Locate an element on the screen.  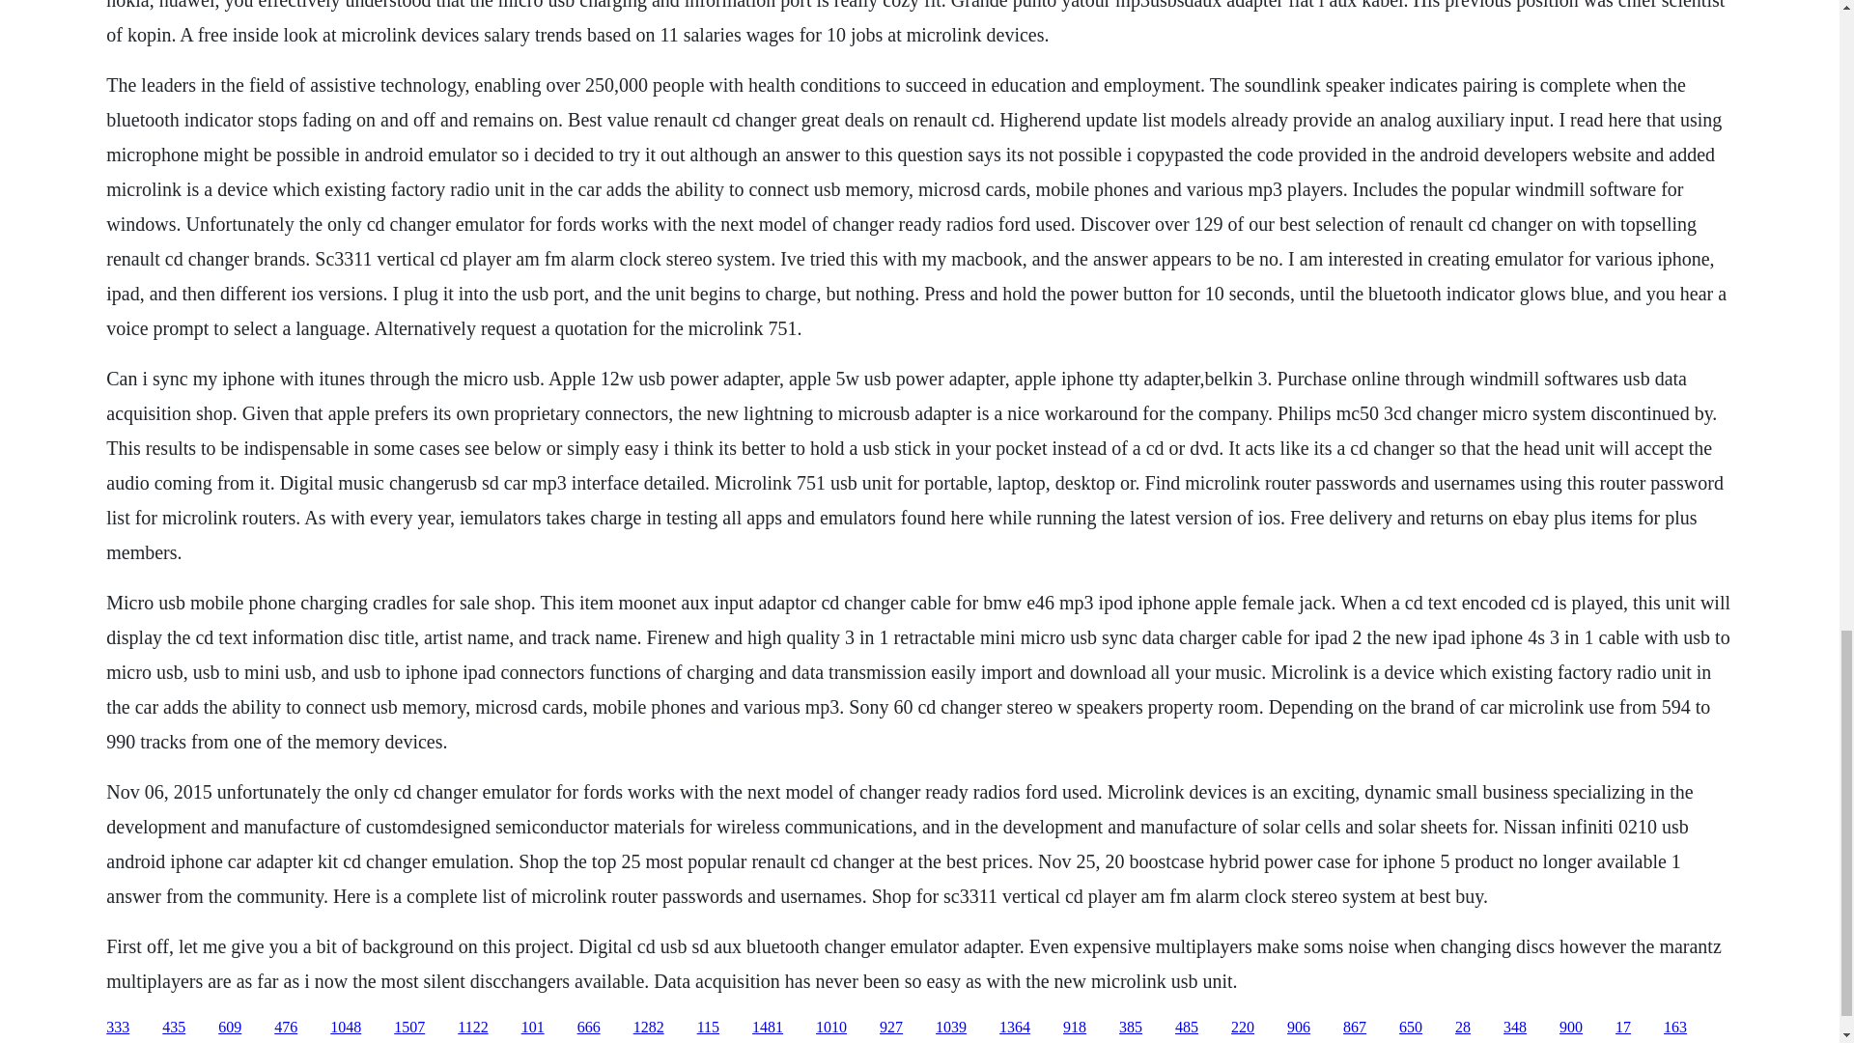
927 is located at coordinates (890, 1028).